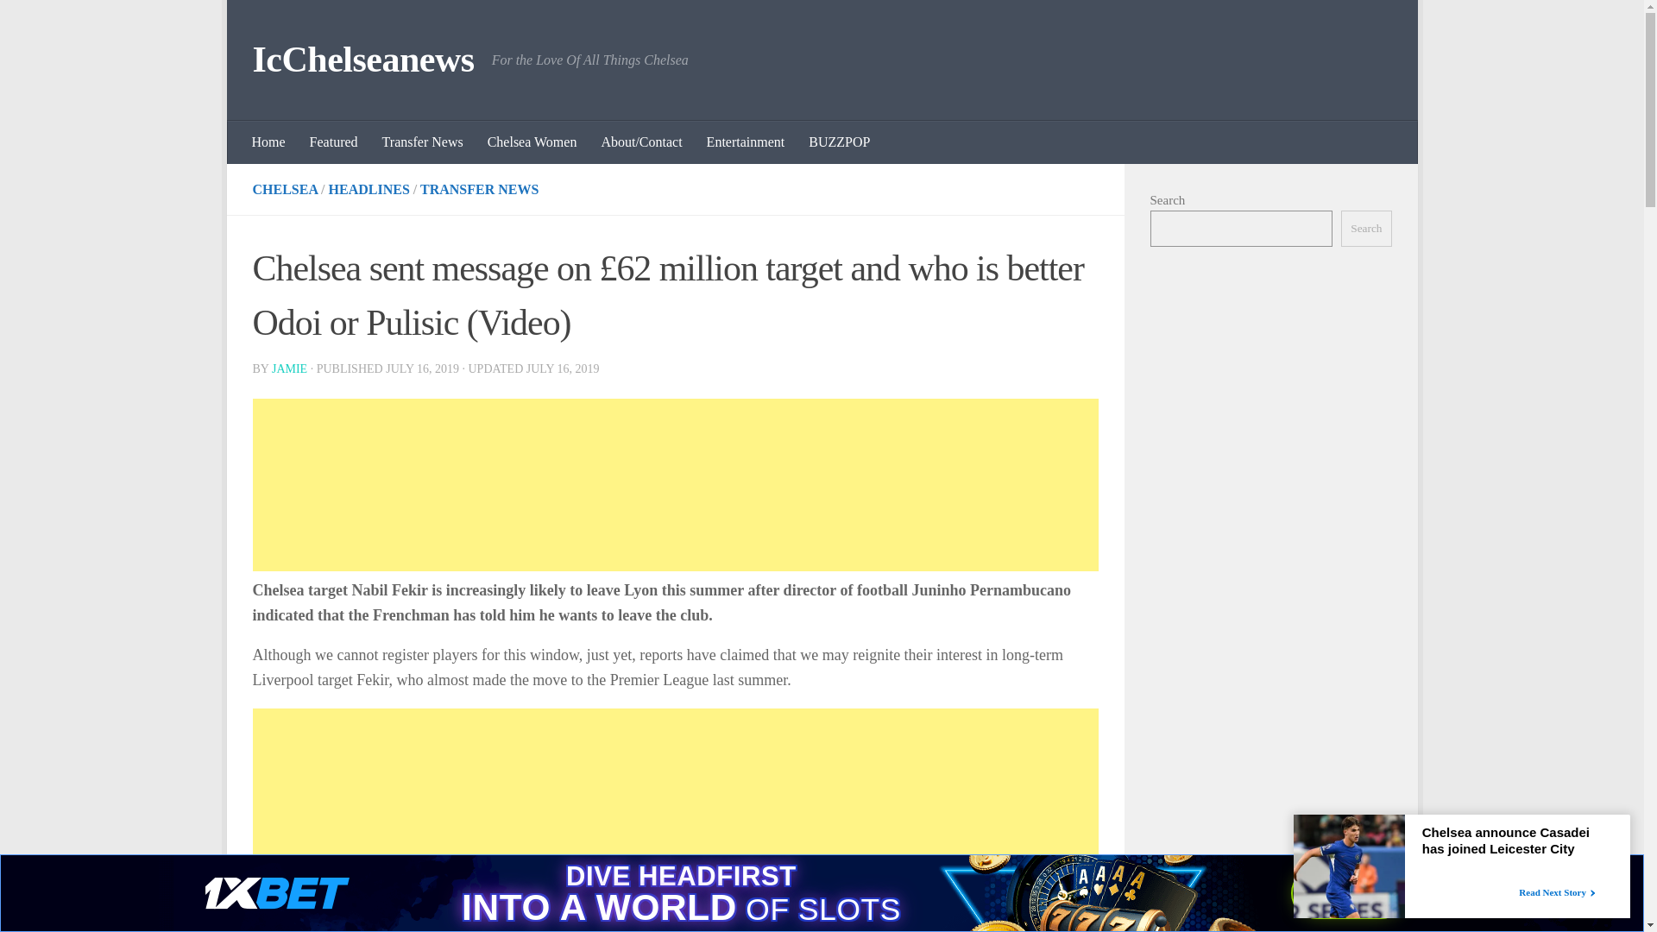  I want to click on Home, so click(269, 142).